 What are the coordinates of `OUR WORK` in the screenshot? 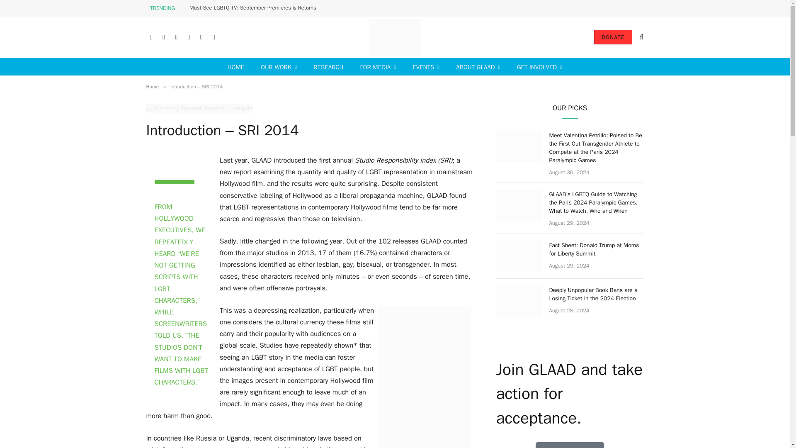 It's located at (279, 67).